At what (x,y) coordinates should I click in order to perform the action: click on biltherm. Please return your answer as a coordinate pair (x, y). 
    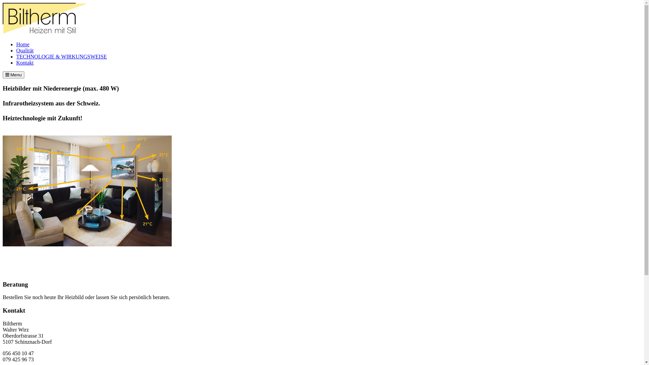
    Looking at the image, I should click on (45, 33).